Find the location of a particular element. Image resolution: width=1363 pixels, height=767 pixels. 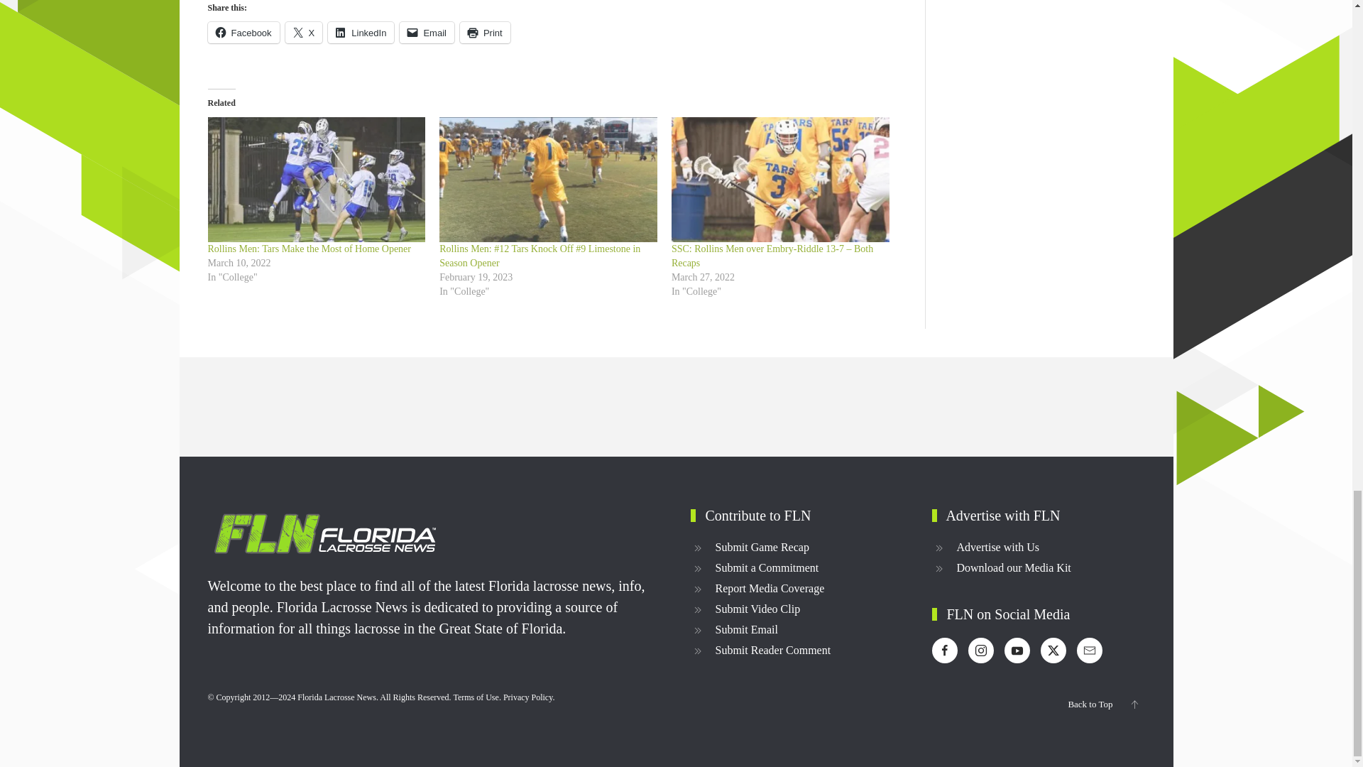

Rollins Men: Tars Make the Most of Home Opener is located at coordinates (309, 249).